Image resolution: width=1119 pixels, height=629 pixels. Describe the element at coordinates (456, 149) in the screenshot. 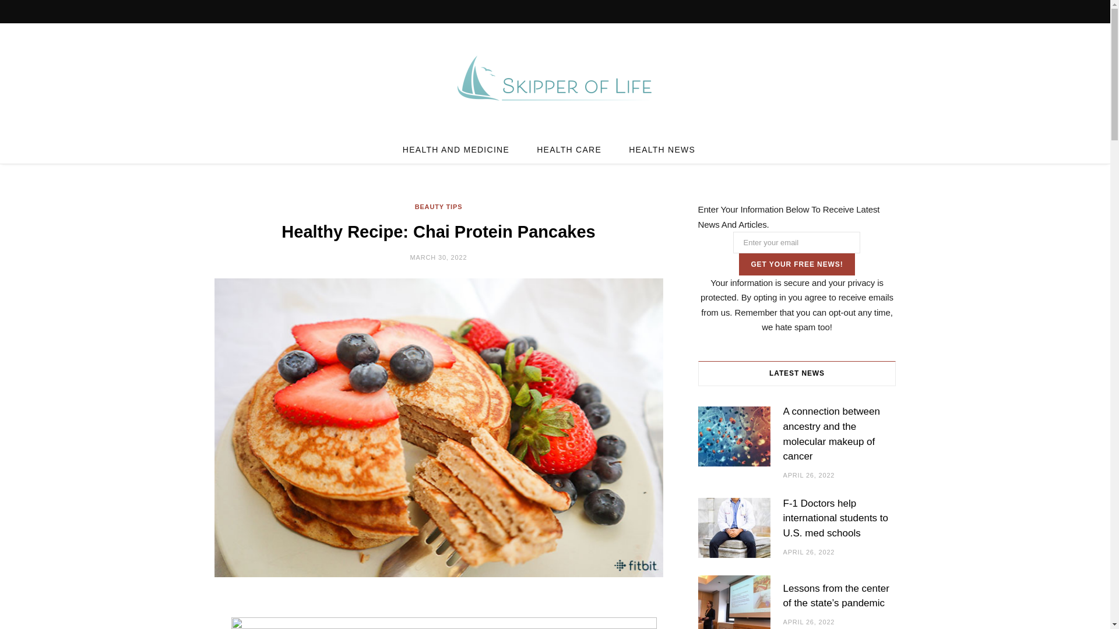

I see `HEALTH AND MEDICINE` at that location.